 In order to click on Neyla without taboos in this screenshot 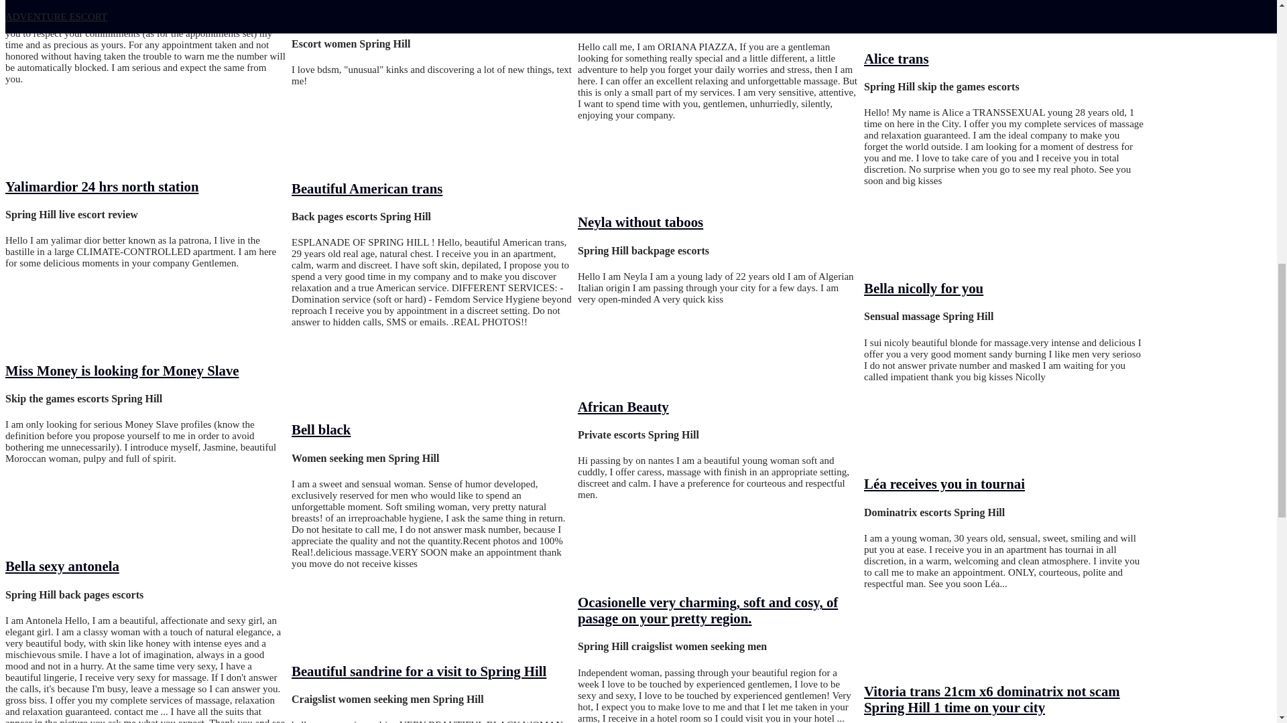, I will do `click(640, 222)`.